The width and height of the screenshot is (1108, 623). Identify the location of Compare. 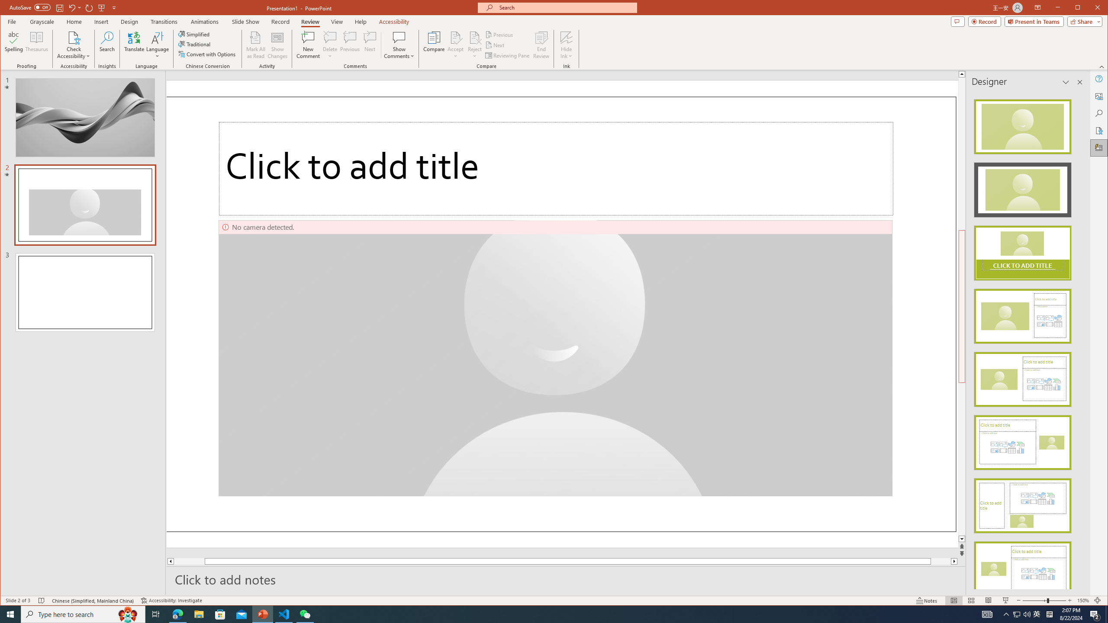
(434, 45).